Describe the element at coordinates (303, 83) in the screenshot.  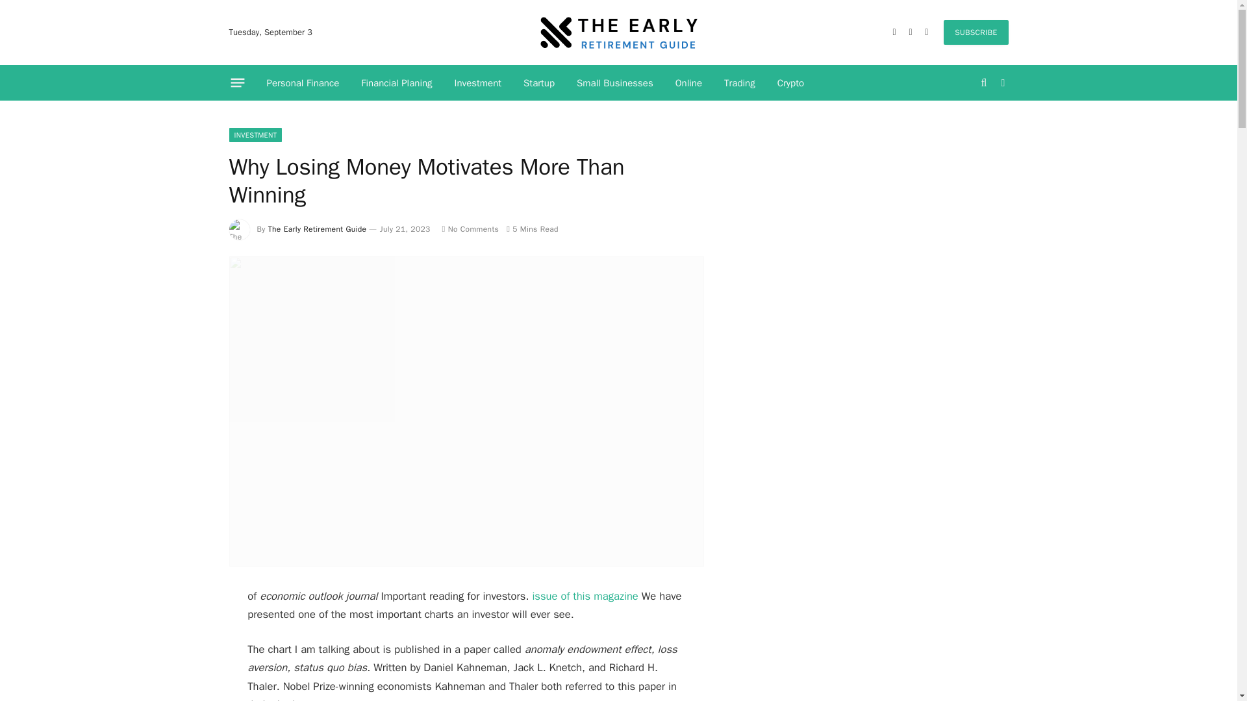
I see `Personal Finance` at that location.